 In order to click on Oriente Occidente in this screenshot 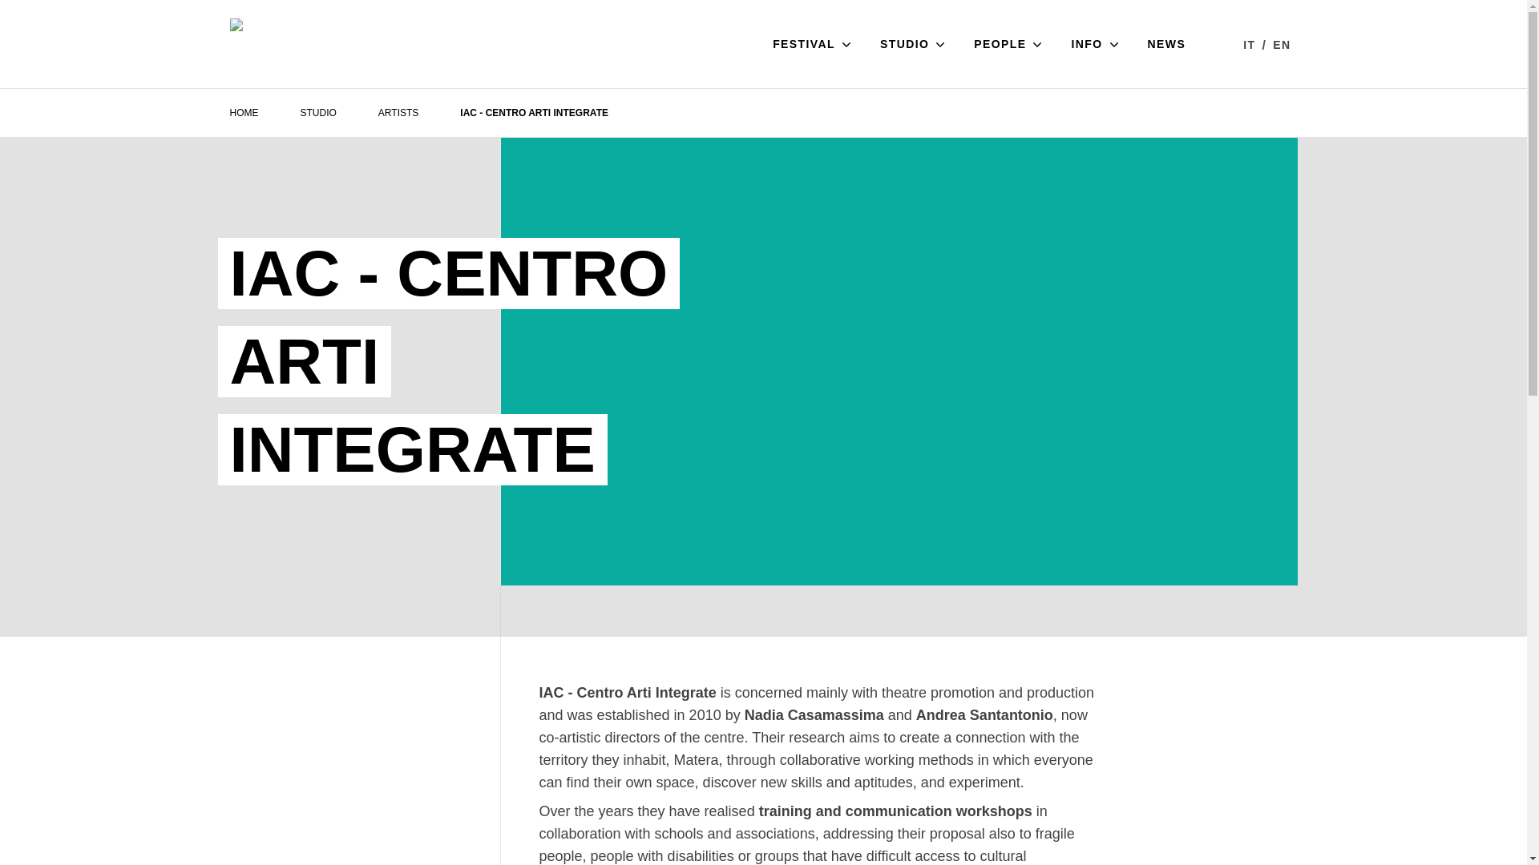, I will do `click(255, 43)`.